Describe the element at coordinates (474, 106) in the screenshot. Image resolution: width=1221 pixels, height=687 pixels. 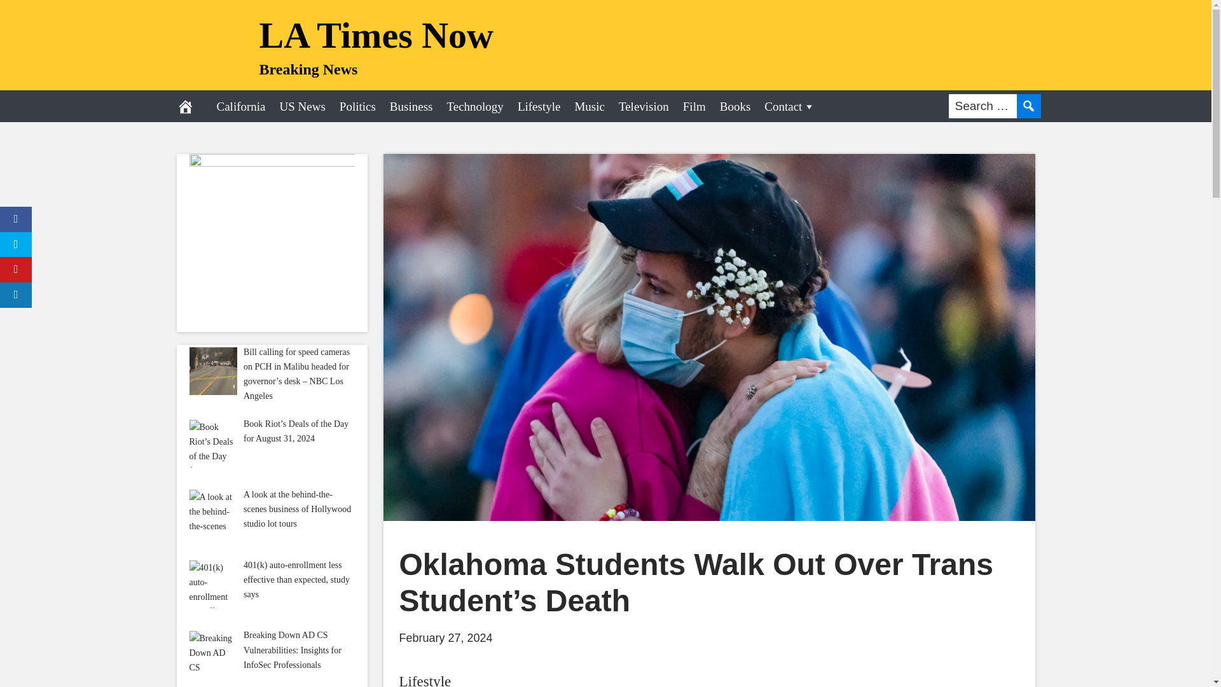
I see `Technology` at that location.